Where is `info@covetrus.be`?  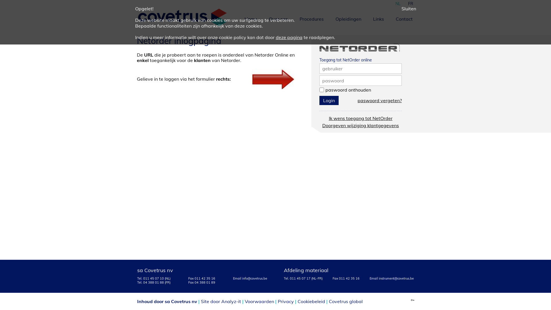 info@covetrus.be is located at coordinates (255, 278).